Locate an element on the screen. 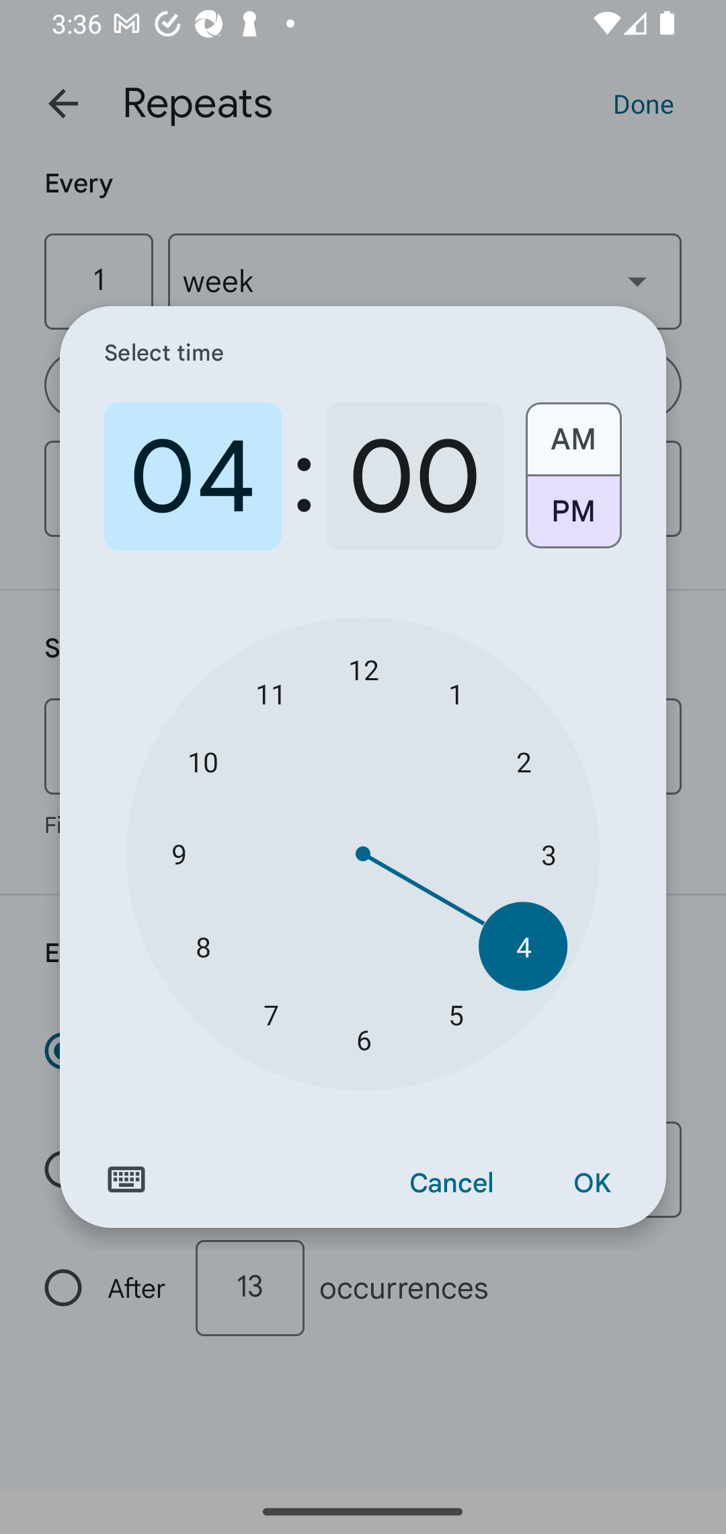  4 4 o'clock is located at coordinates (523, 946).